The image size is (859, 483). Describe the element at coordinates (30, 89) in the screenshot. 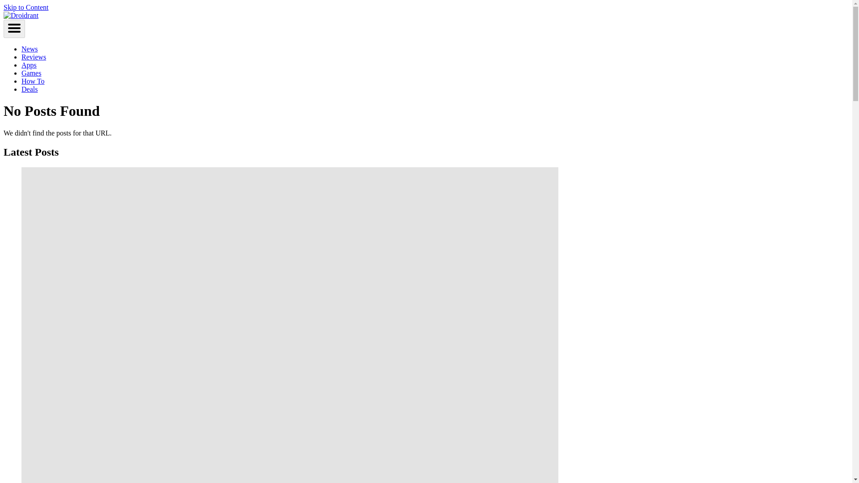

I see `Deals` at that location.